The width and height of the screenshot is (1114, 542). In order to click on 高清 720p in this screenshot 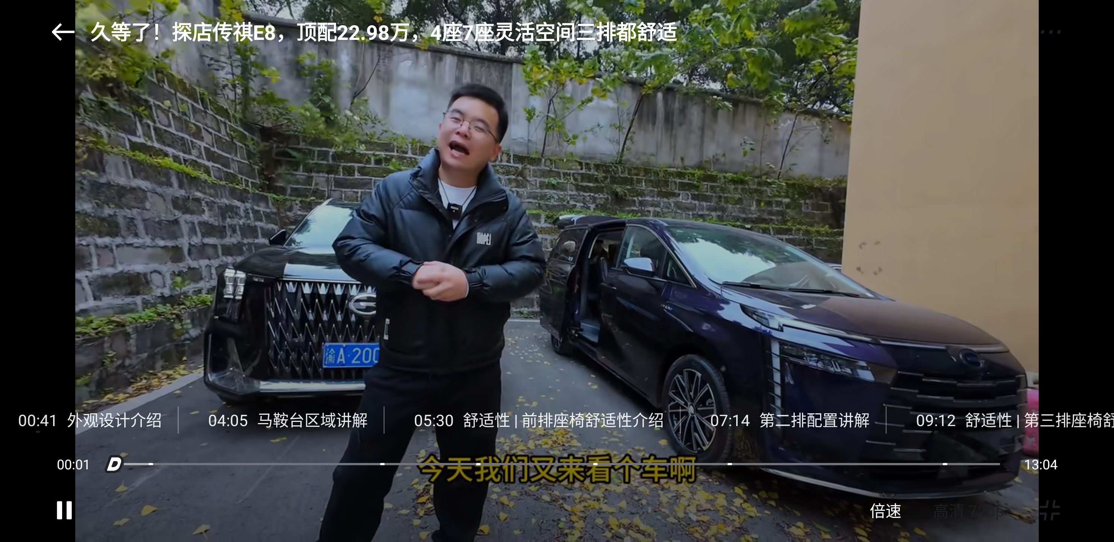, I will do `click(969, 510)`.